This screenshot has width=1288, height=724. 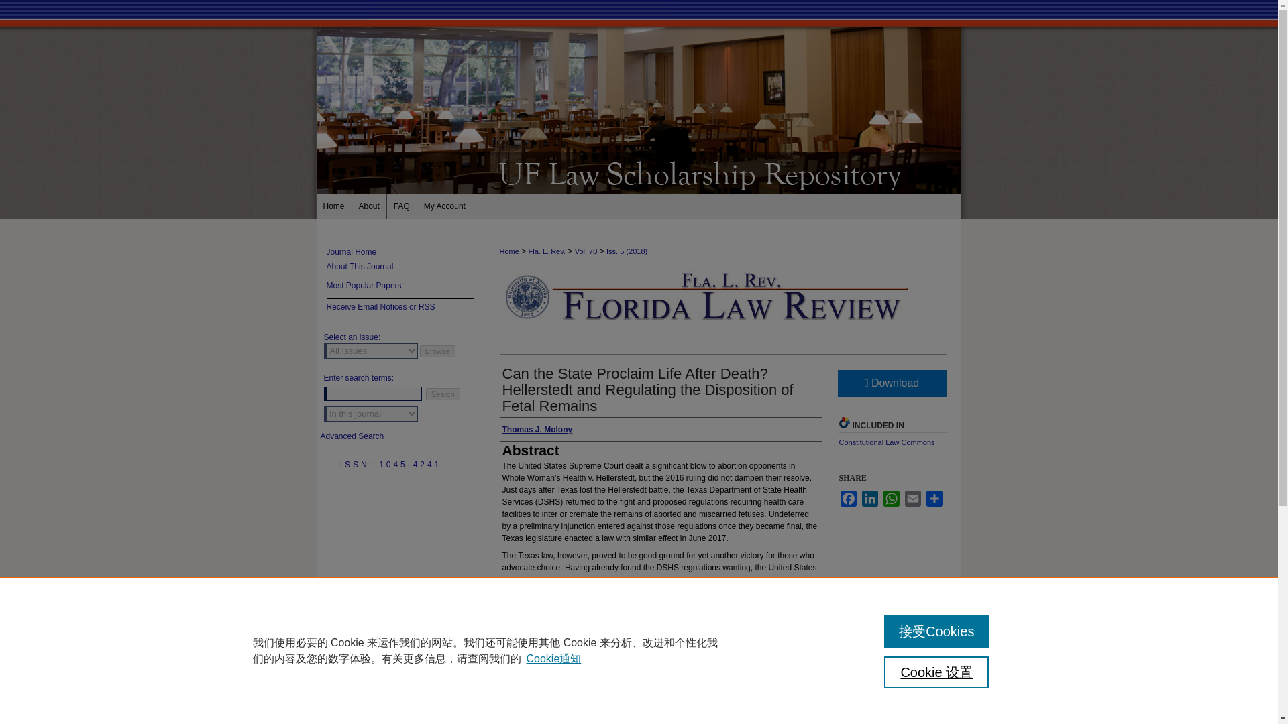 I want to click on Search, so click(x=443, y=394).